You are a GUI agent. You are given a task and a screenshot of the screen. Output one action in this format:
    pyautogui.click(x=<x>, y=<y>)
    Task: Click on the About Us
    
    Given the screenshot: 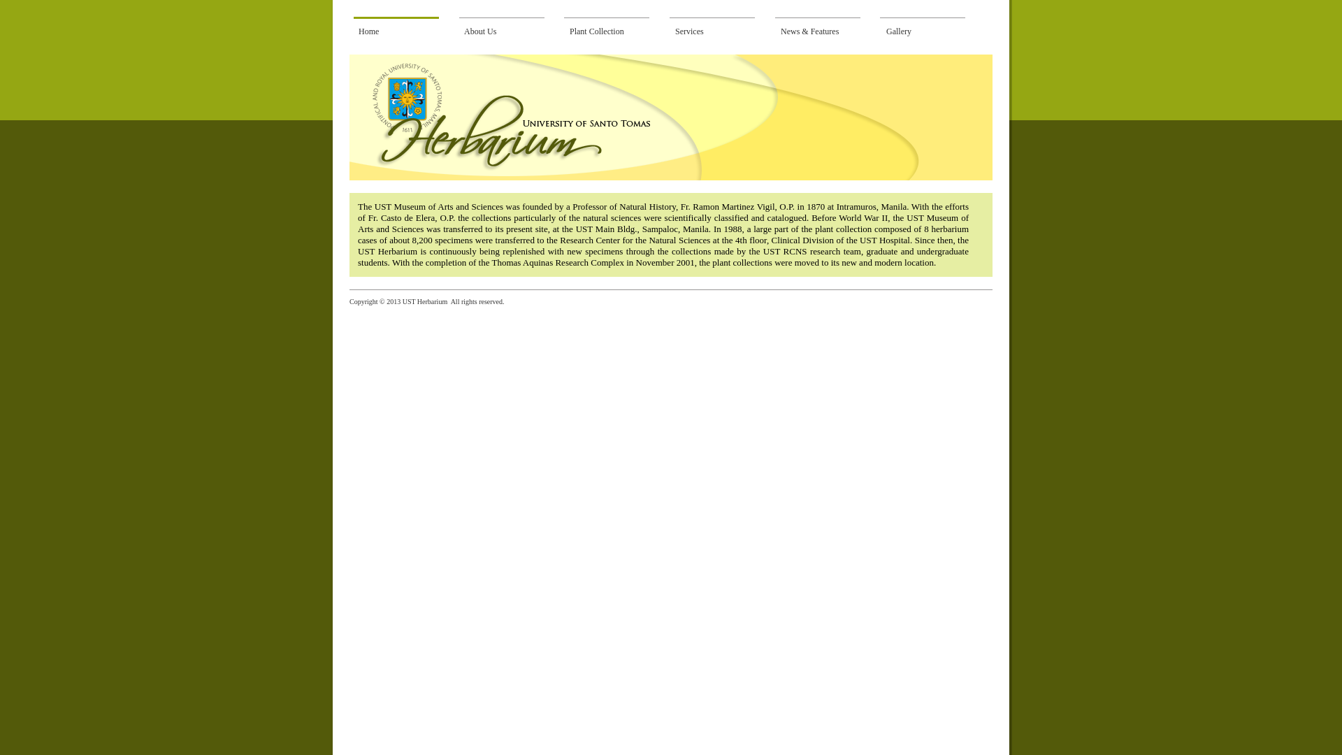 What is the action you would take?
    pyautogui.click(x=510, y=31)
    